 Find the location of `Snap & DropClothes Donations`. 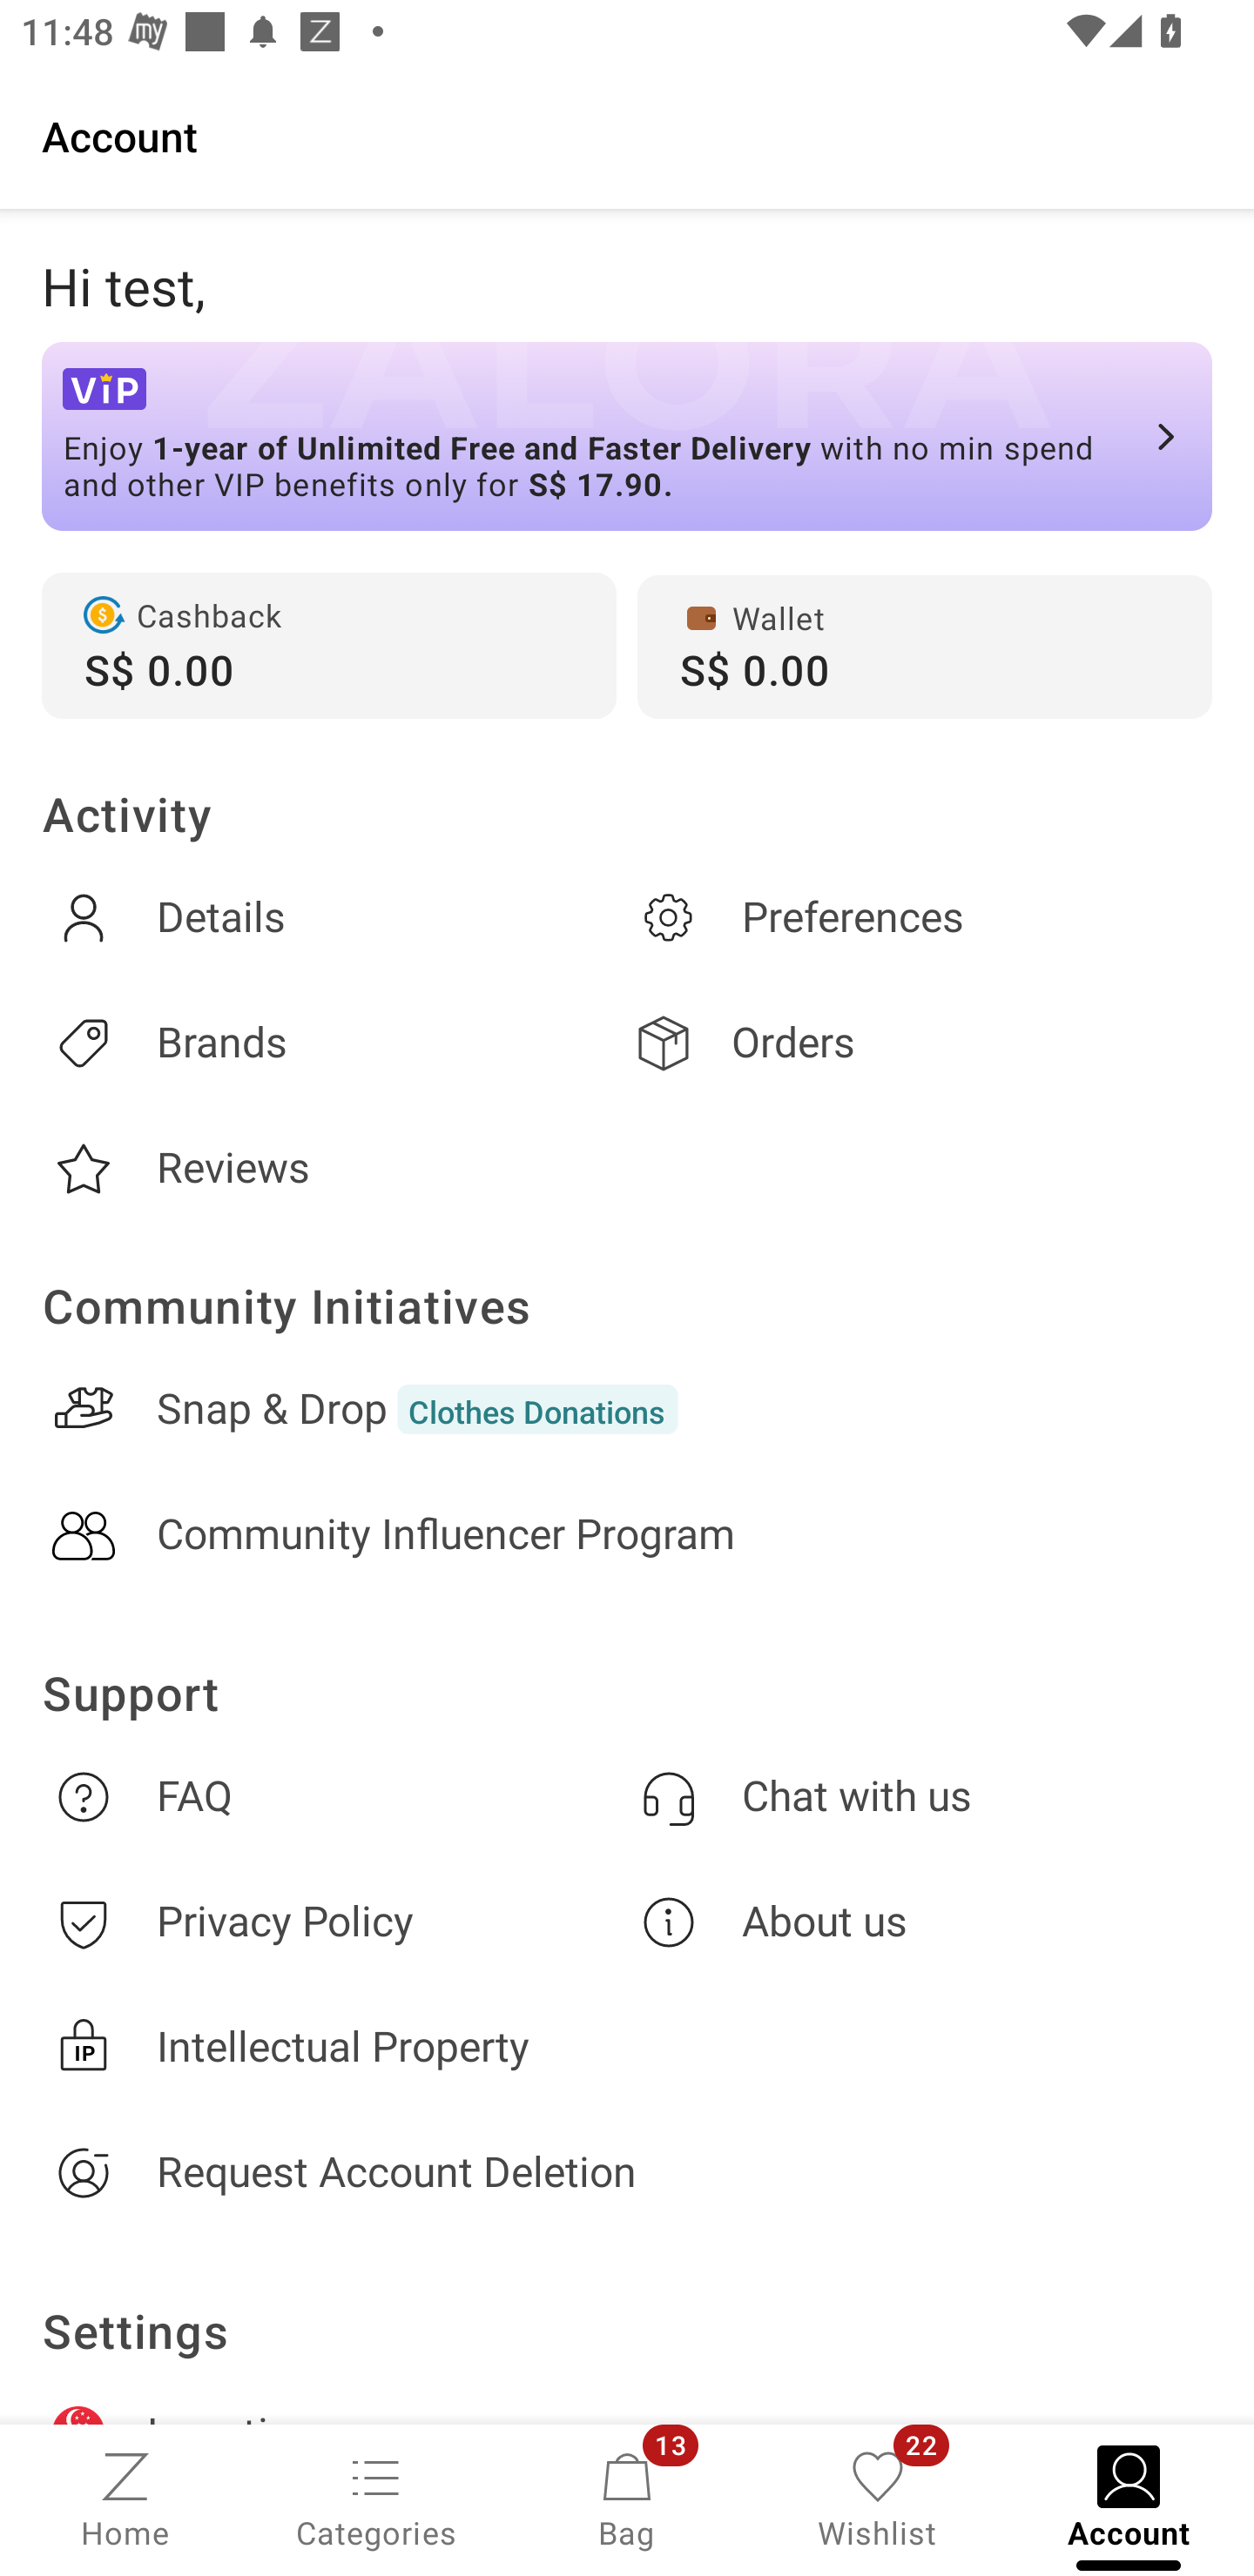

Snap & DropClothes Donations is located at coordinates (627, 1410).